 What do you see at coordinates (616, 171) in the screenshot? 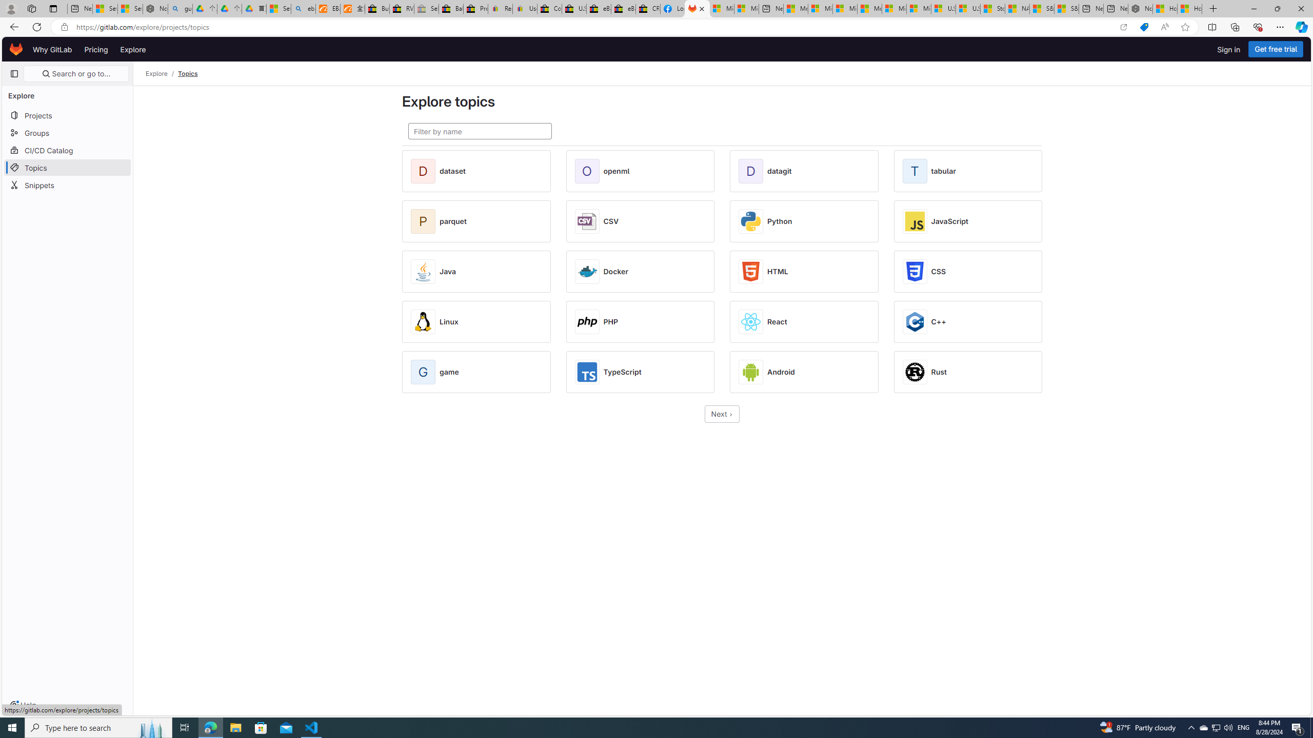
I see `openml` at bounding box center [616, 171].